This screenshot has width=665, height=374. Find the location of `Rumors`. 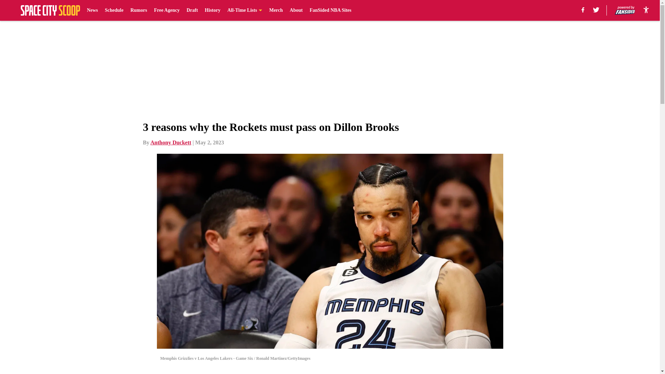

Rumors is located at coordinates (139, 10).